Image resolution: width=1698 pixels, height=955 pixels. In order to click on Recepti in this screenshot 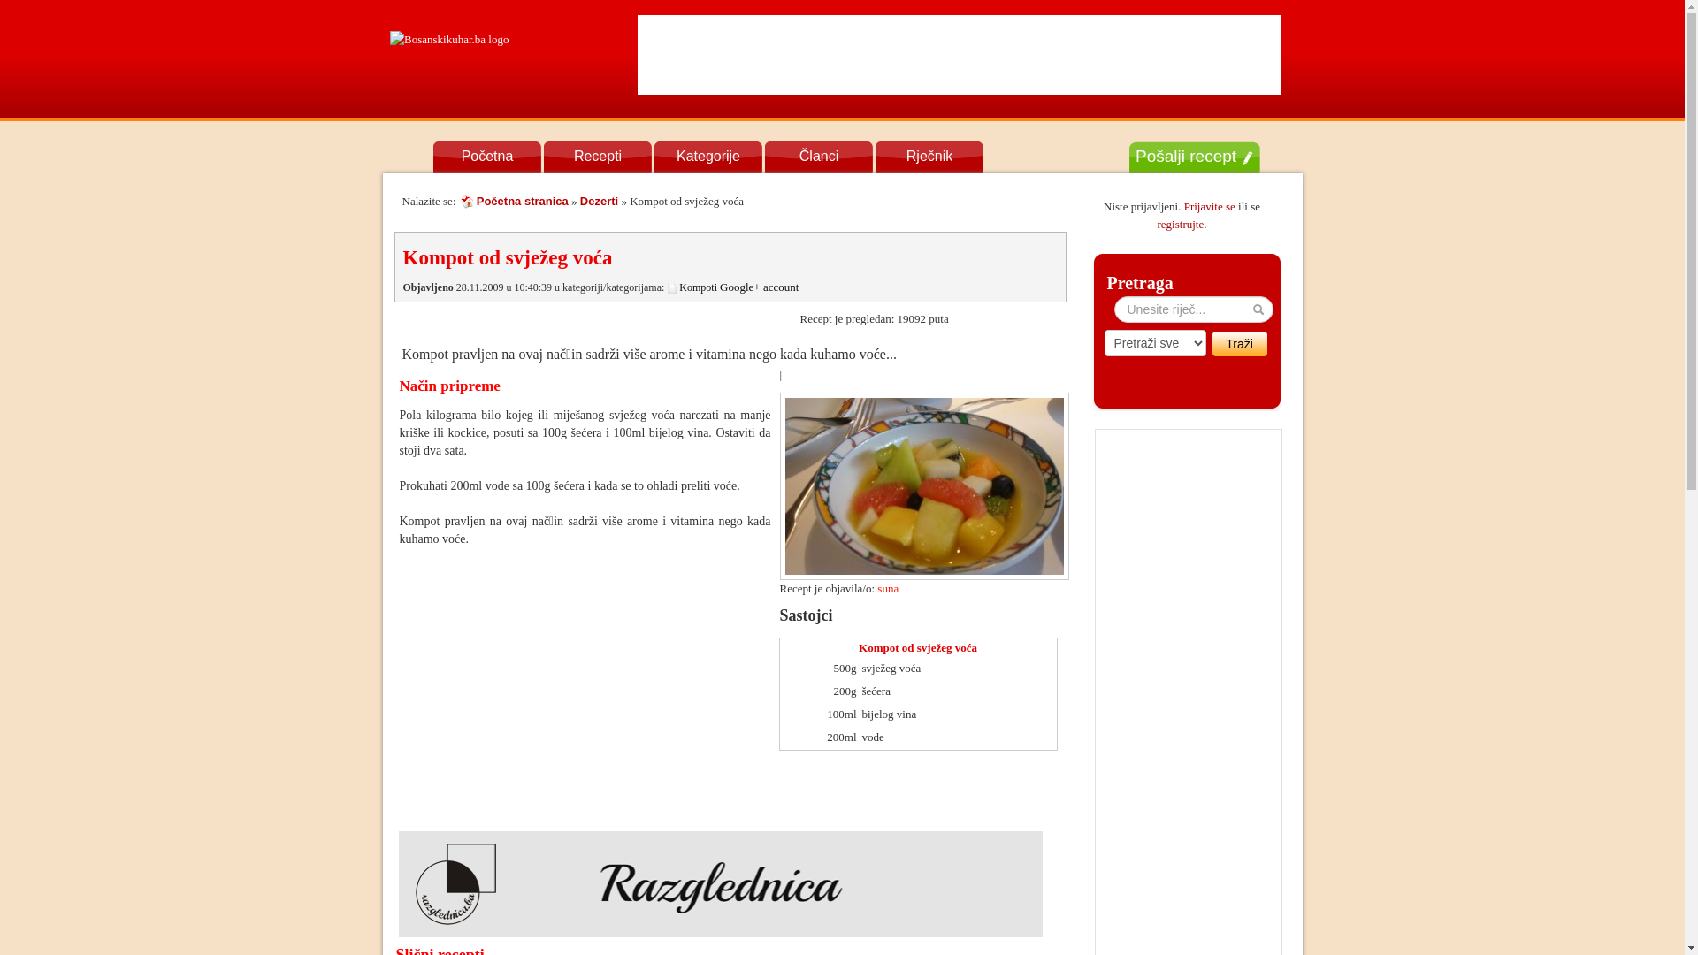, I will do `click(598, 160)`.